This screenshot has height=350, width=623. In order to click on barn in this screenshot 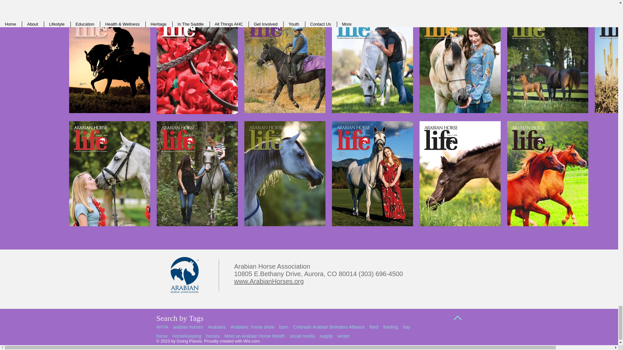, I will do `click(284, 327)`.